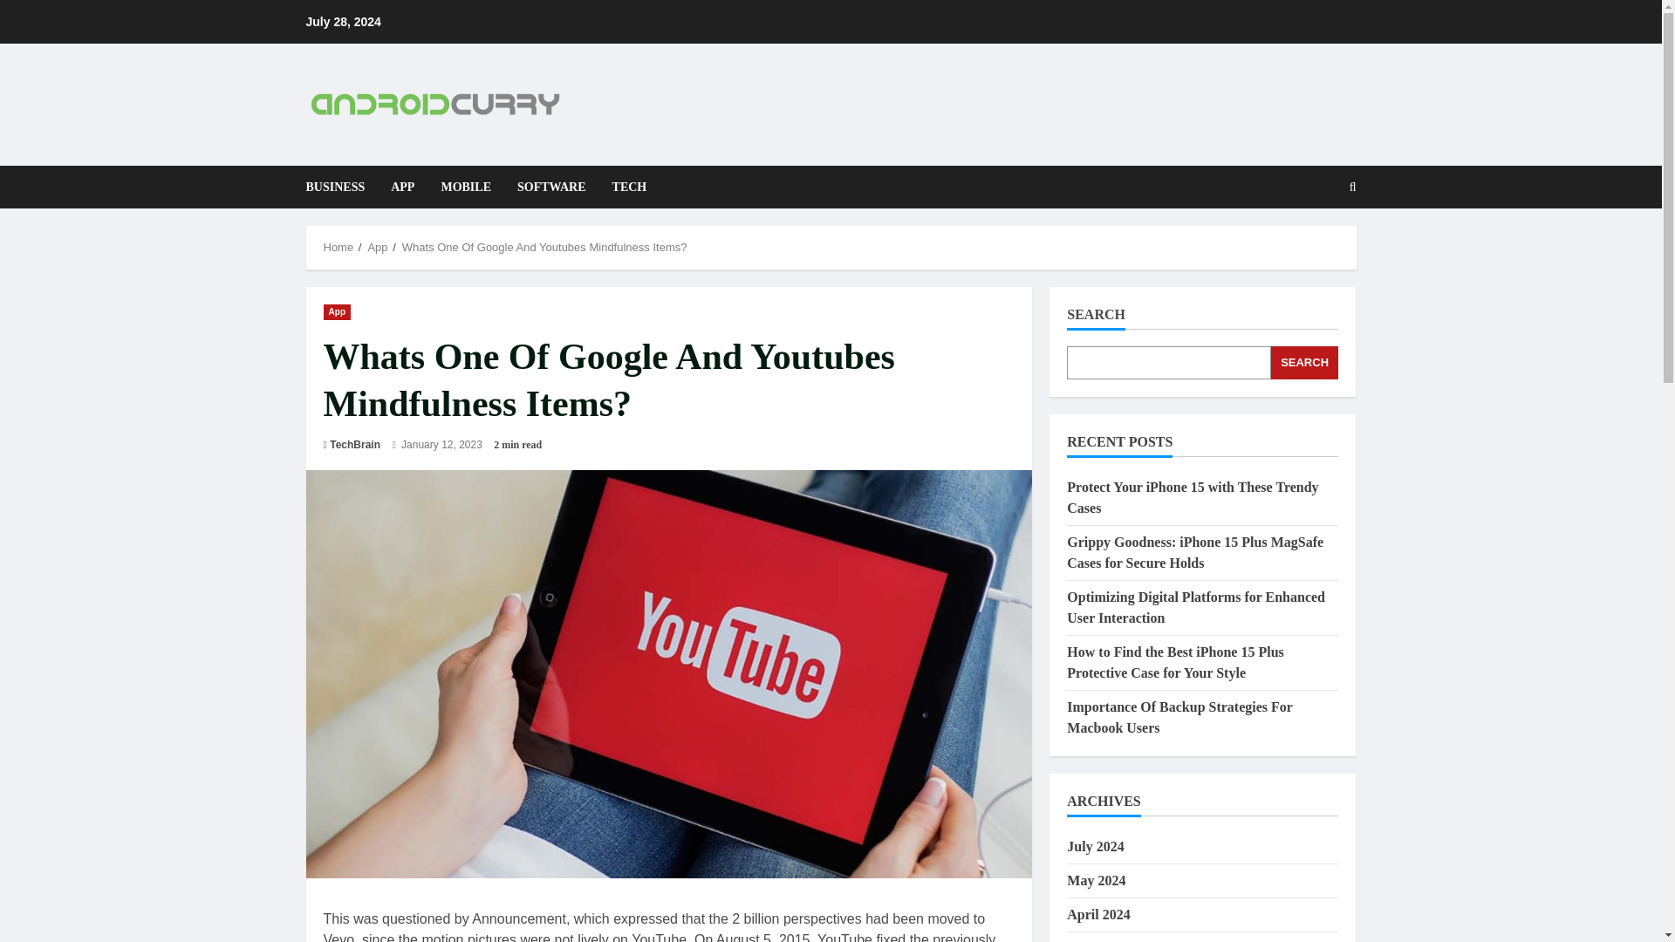  I want to click on Home, so click(338, 247).